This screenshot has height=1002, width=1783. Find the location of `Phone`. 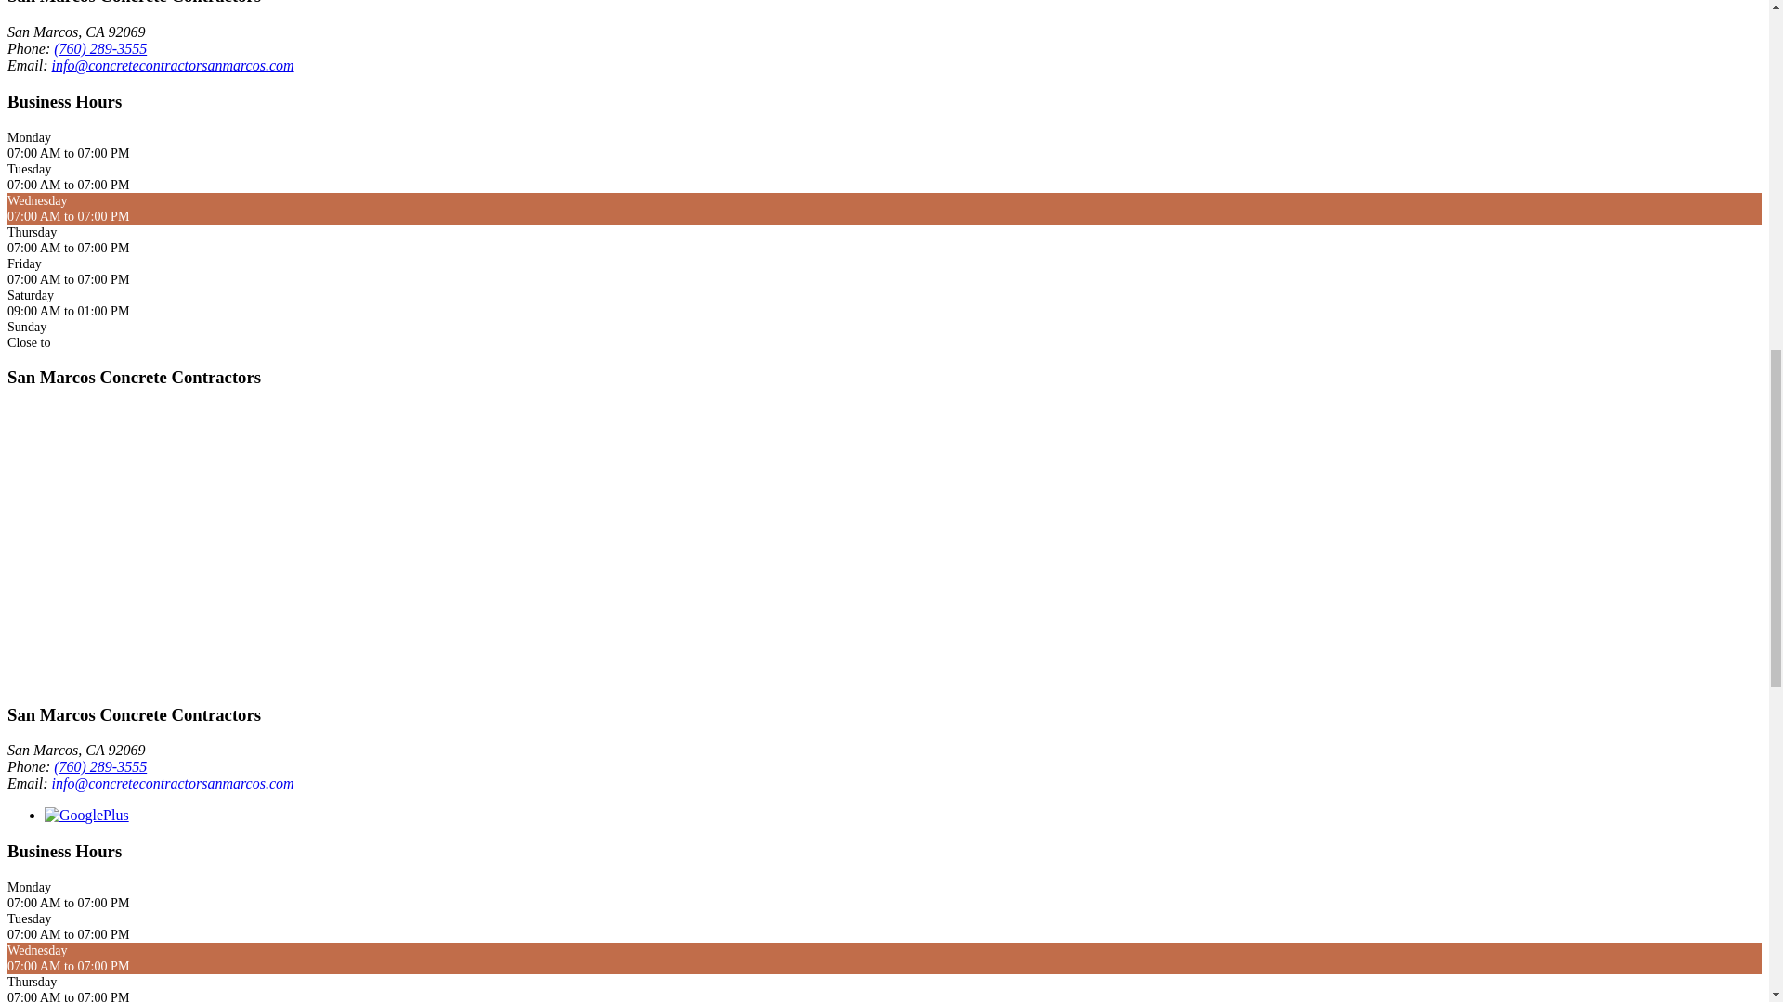

Phone is located at coordinates (99, 766).